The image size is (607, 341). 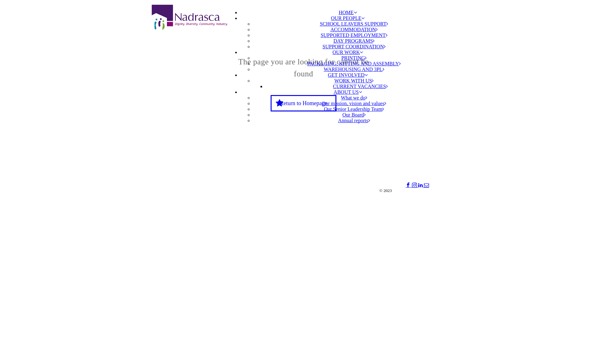 I want to click on PACKAGING, KITTING AND ASSEMBLY, so click(x=354, y=64).